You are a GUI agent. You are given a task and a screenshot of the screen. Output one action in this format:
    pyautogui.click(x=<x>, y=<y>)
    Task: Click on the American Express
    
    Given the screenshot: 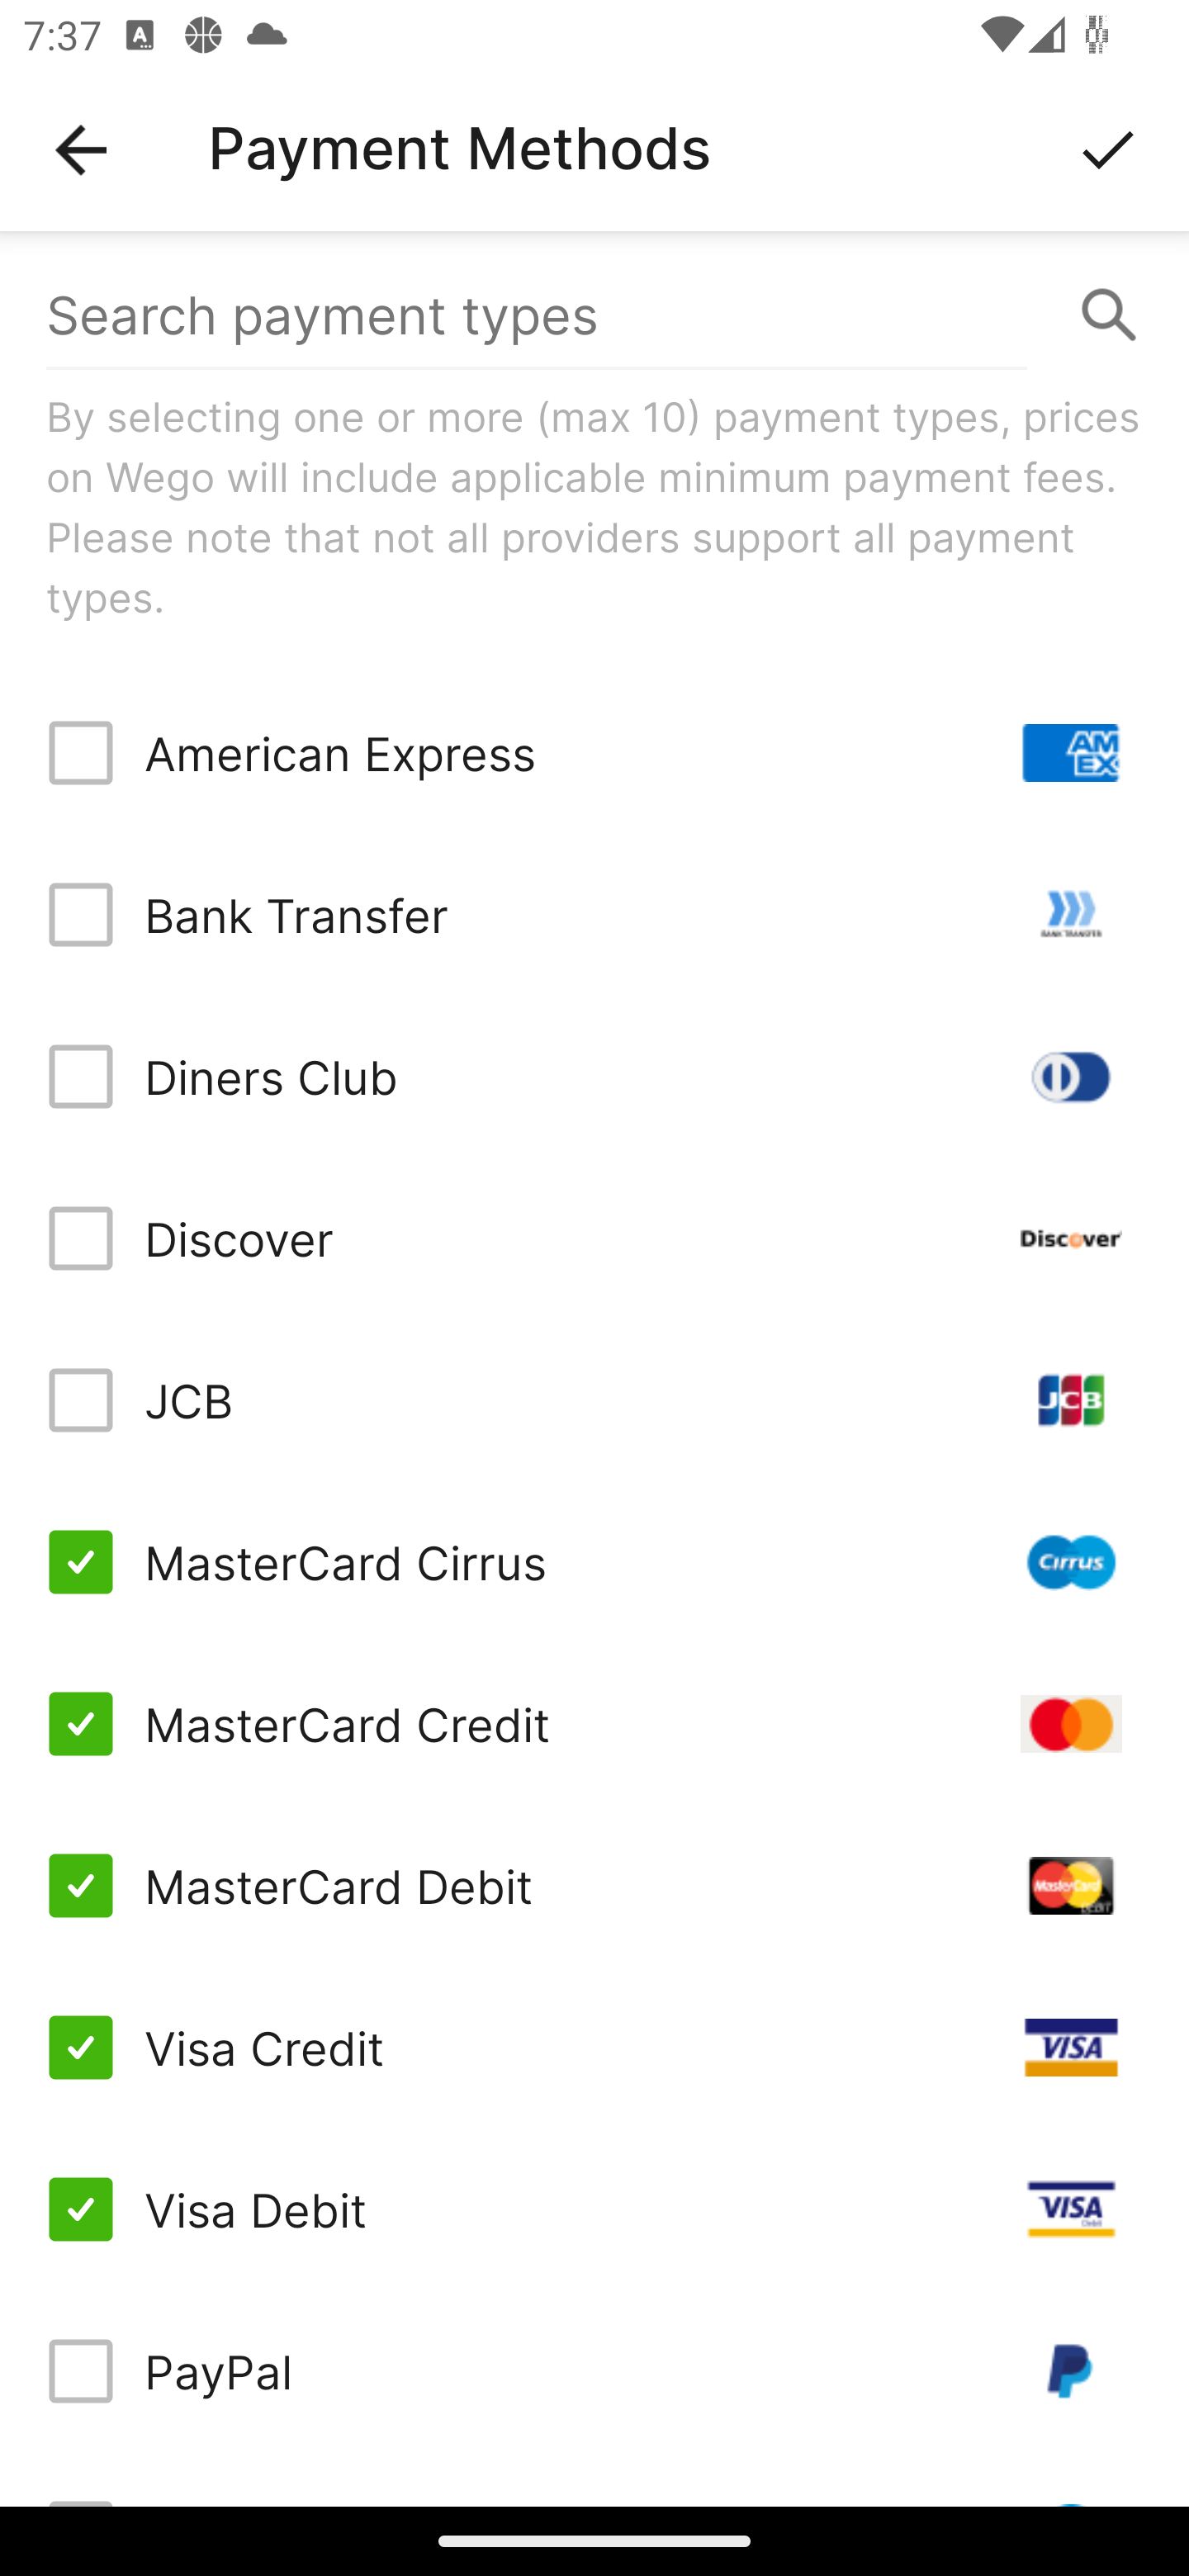 What is the action you would take?
    pyautogui.click(x=594, y=753)
    